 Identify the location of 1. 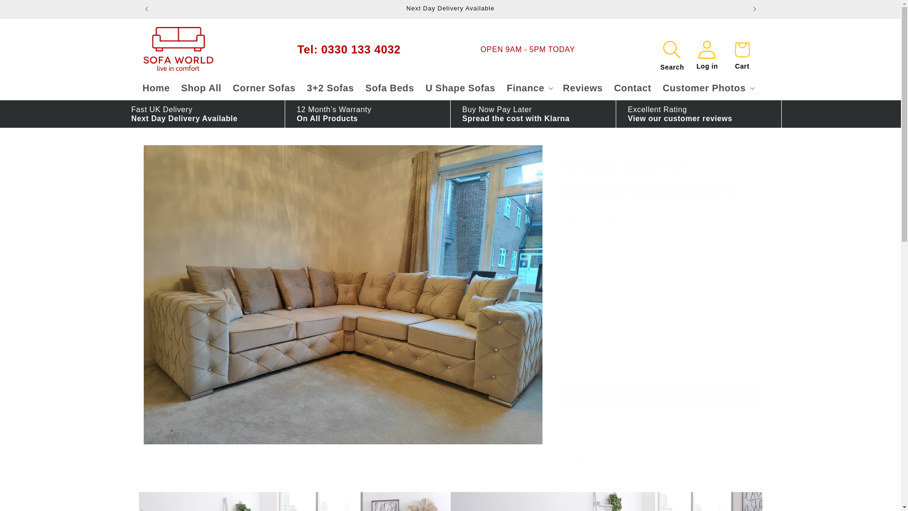
(595, 282).